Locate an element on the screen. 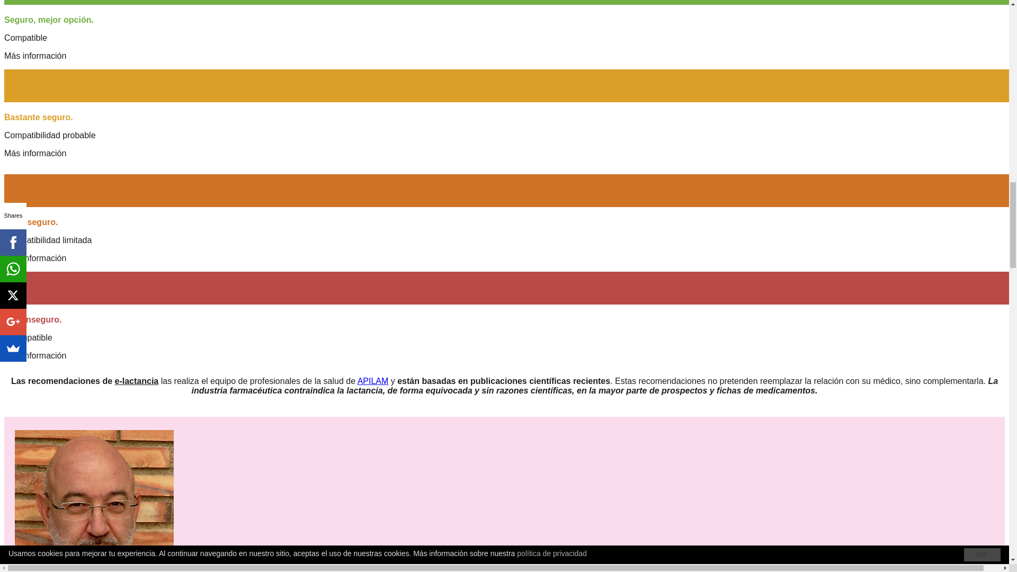  APILAM is located at coordinates (373, 380).